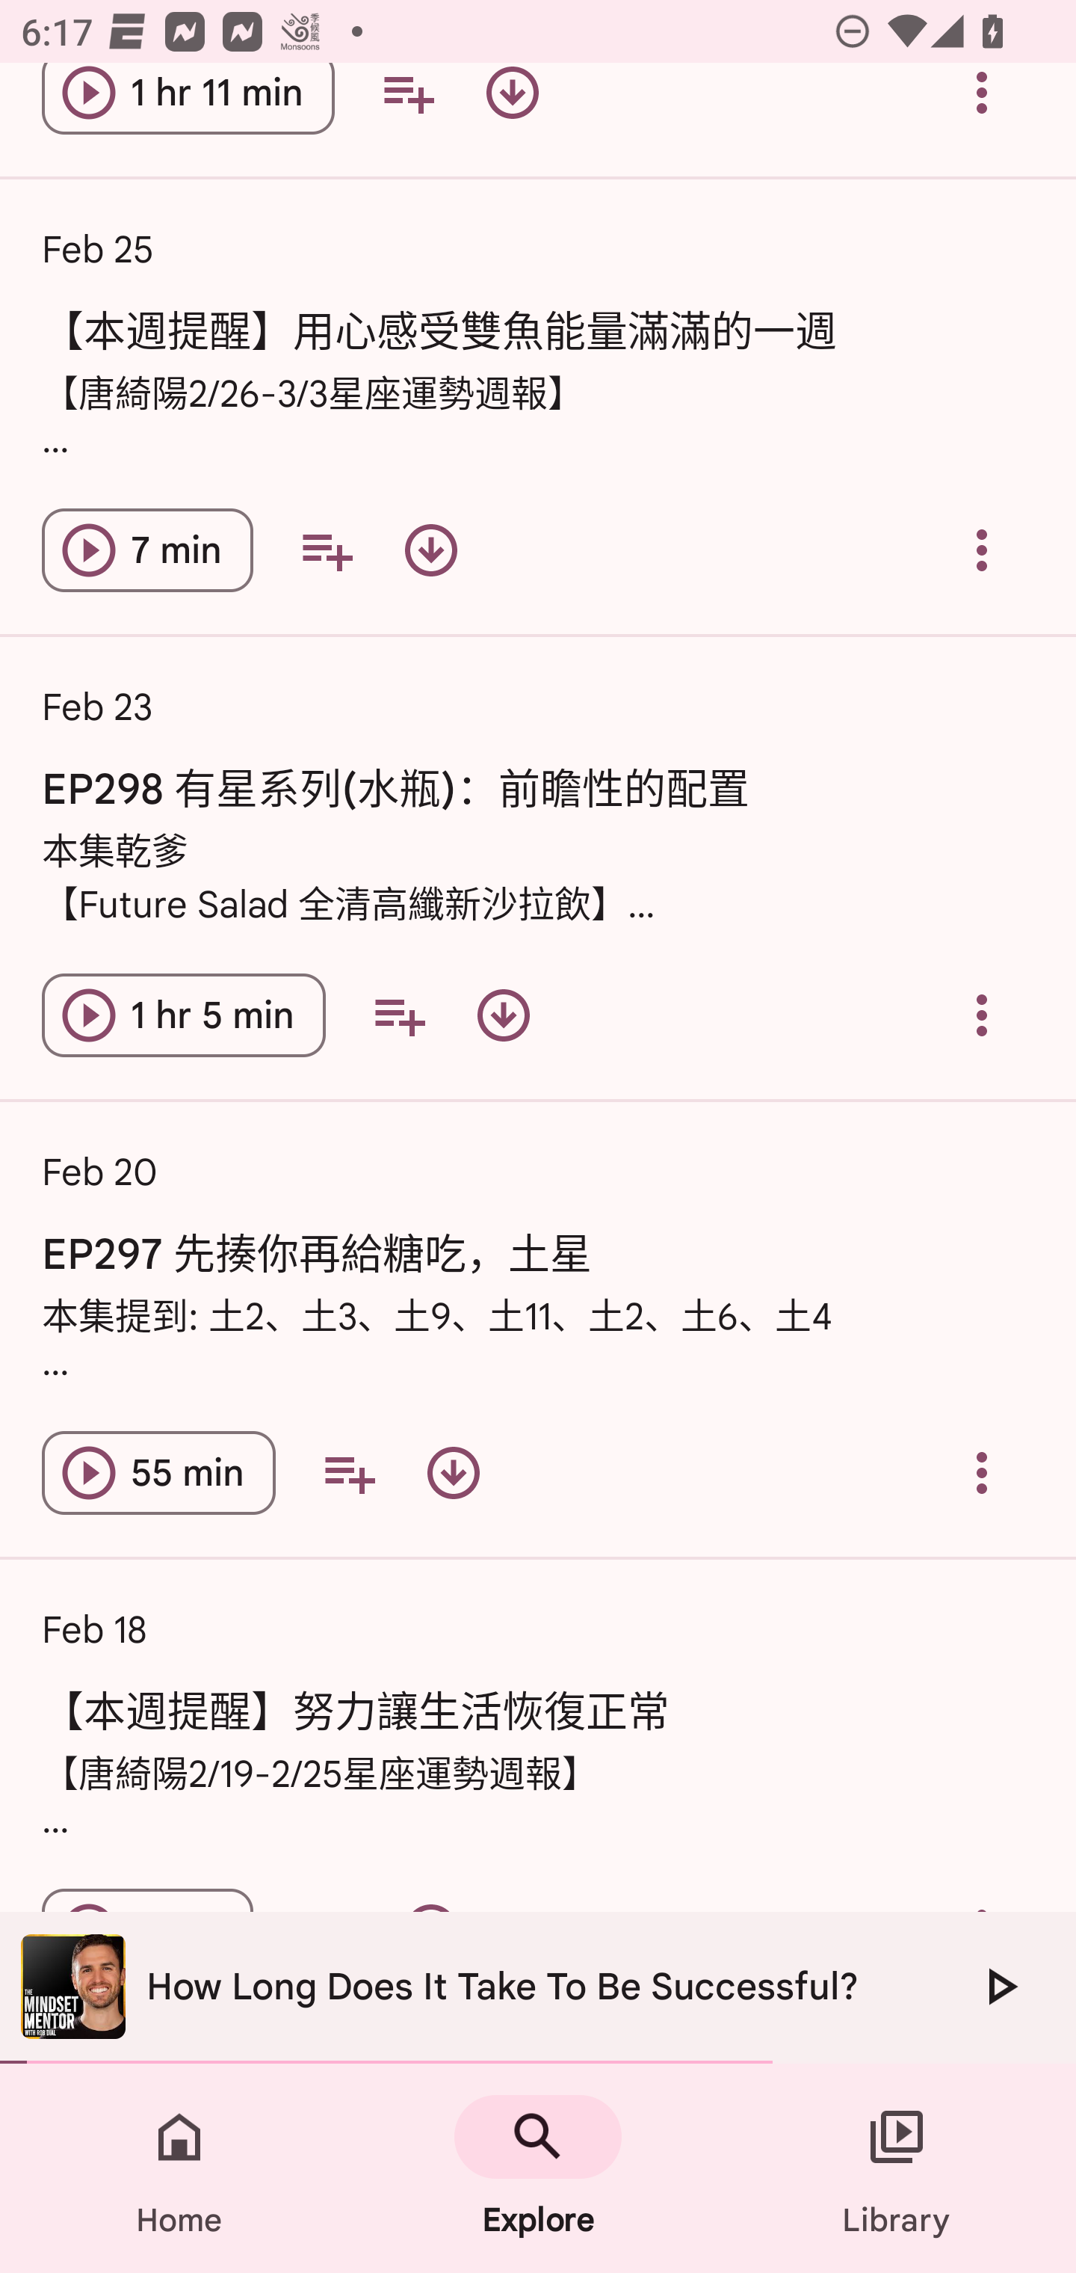 This screenshot has width=1076, height=2273. I want to click on Add to your queue, so click(398, 1014).